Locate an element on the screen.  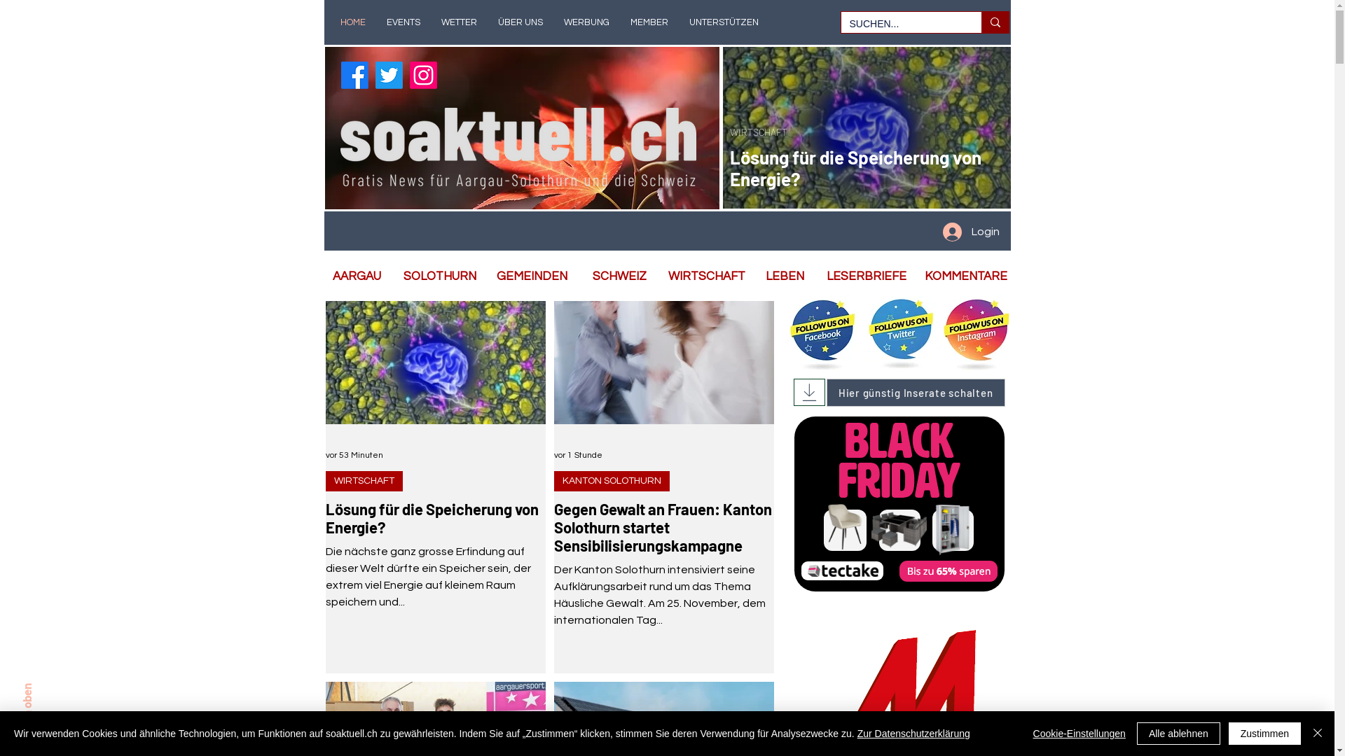
AARGAU is located at coordinates (352, 276).